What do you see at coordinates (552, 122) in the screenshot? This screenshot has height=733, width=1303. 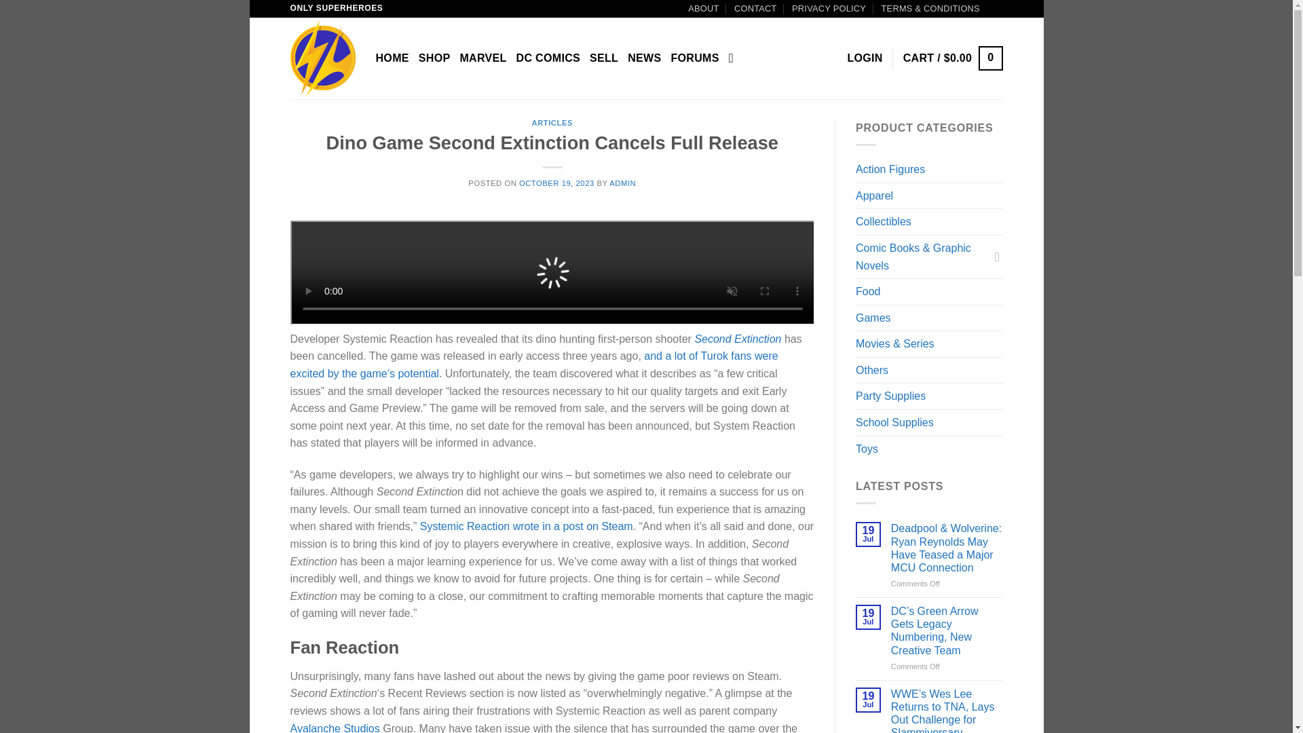 I see `ARTICLES` at bounding box center [552, 122].